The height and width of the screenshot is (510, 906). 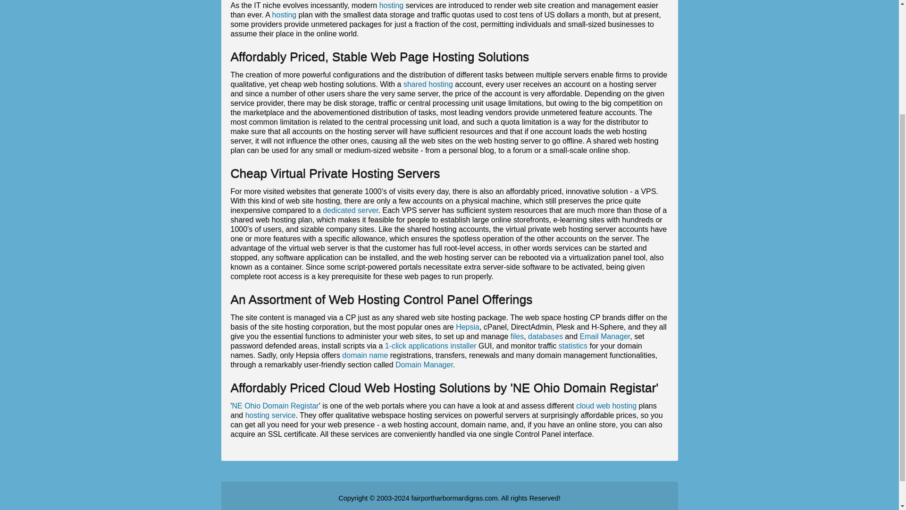 What do you see at coordinates (606, 406) in the screenshot?
I see `cloud web hosting` at bounding box center [606, 406].